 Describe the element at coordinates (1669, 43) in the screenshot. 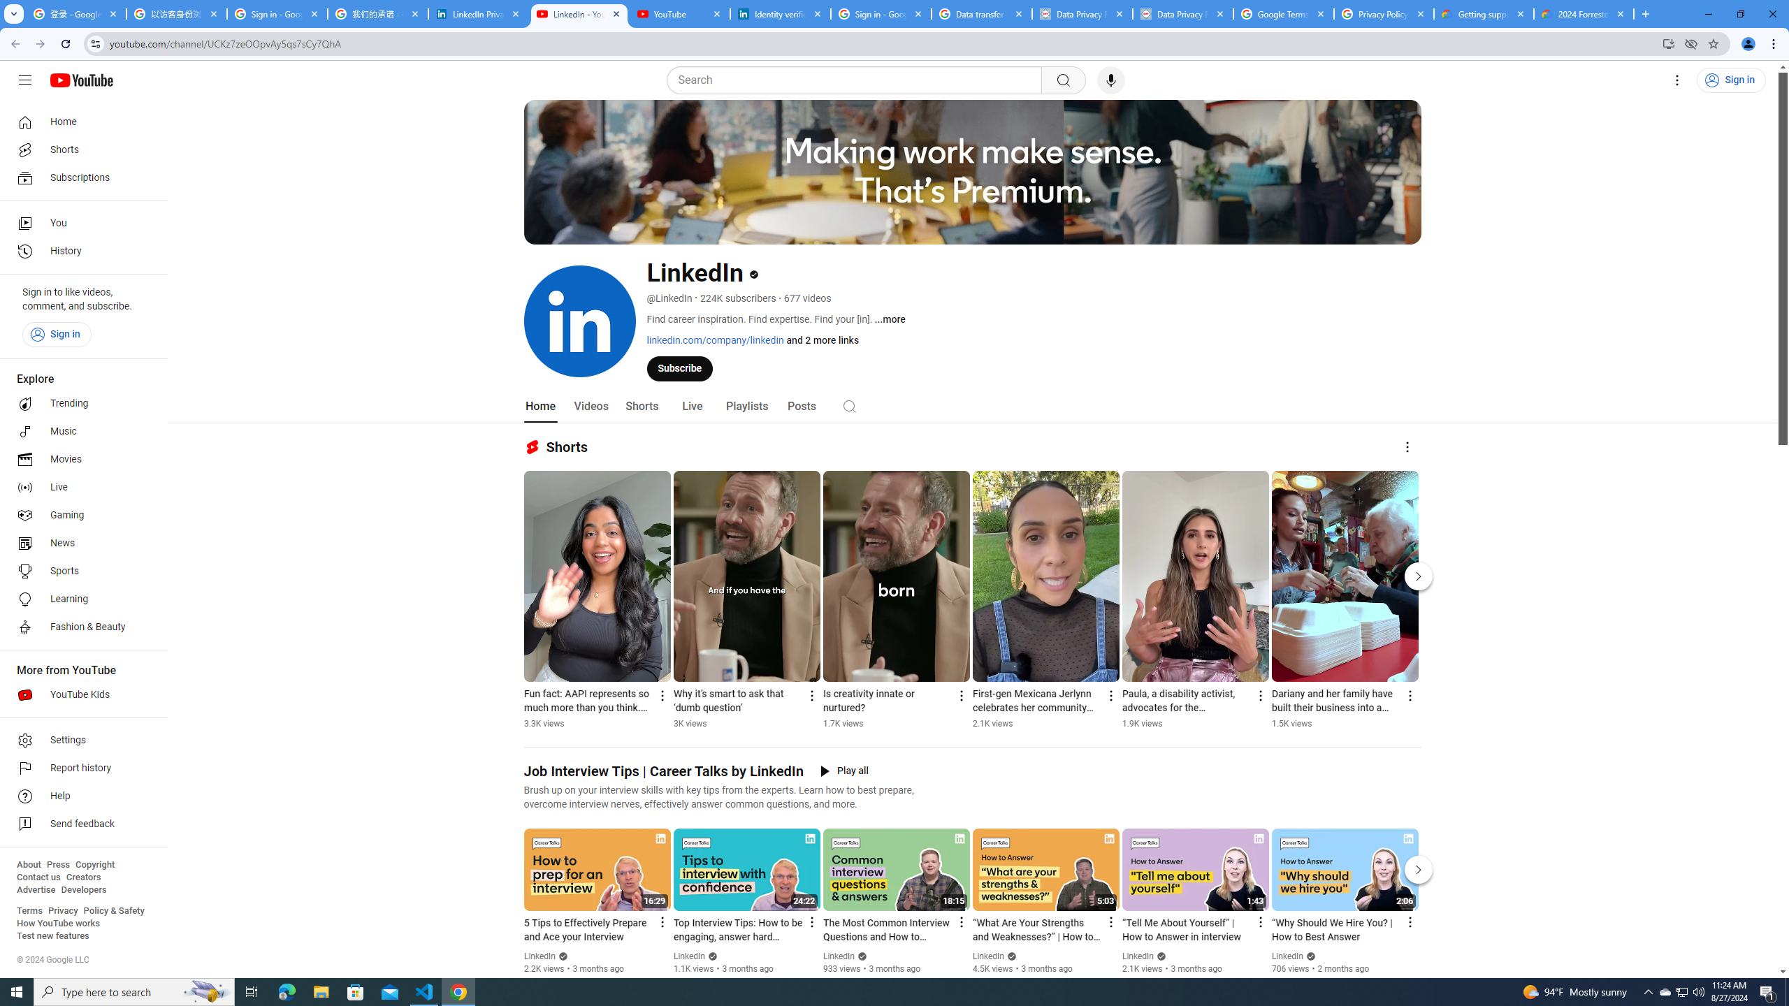

I see `Install YouTube` at that location.